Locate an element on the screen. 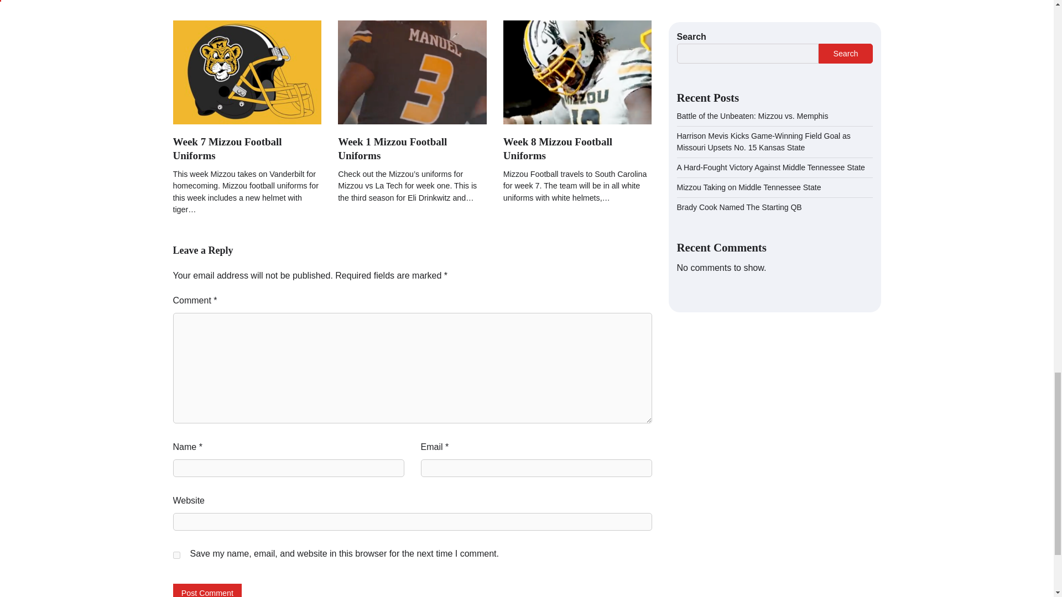 This screenshot has width=1062, height=597. Post Comment is located at coordinates (207, 590).